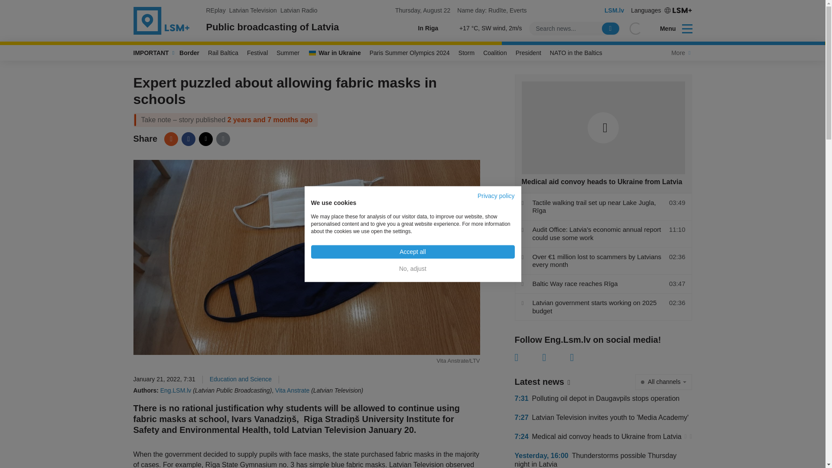 The height and width of the screenshot is (468, 832). I want to click on Coalition, so click(495, 53).